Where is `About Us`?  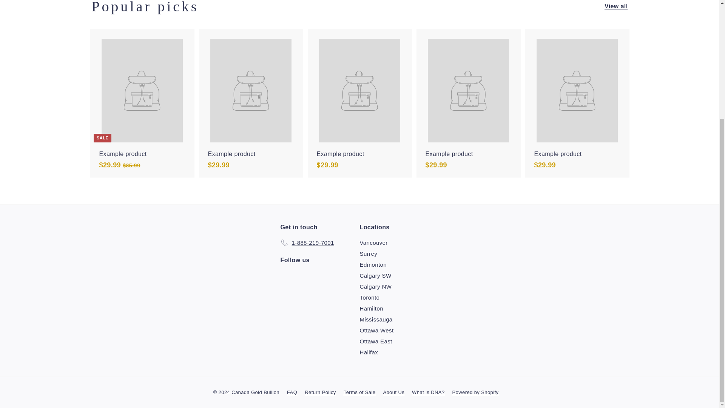 About Us is located at coordinates (397, 392).